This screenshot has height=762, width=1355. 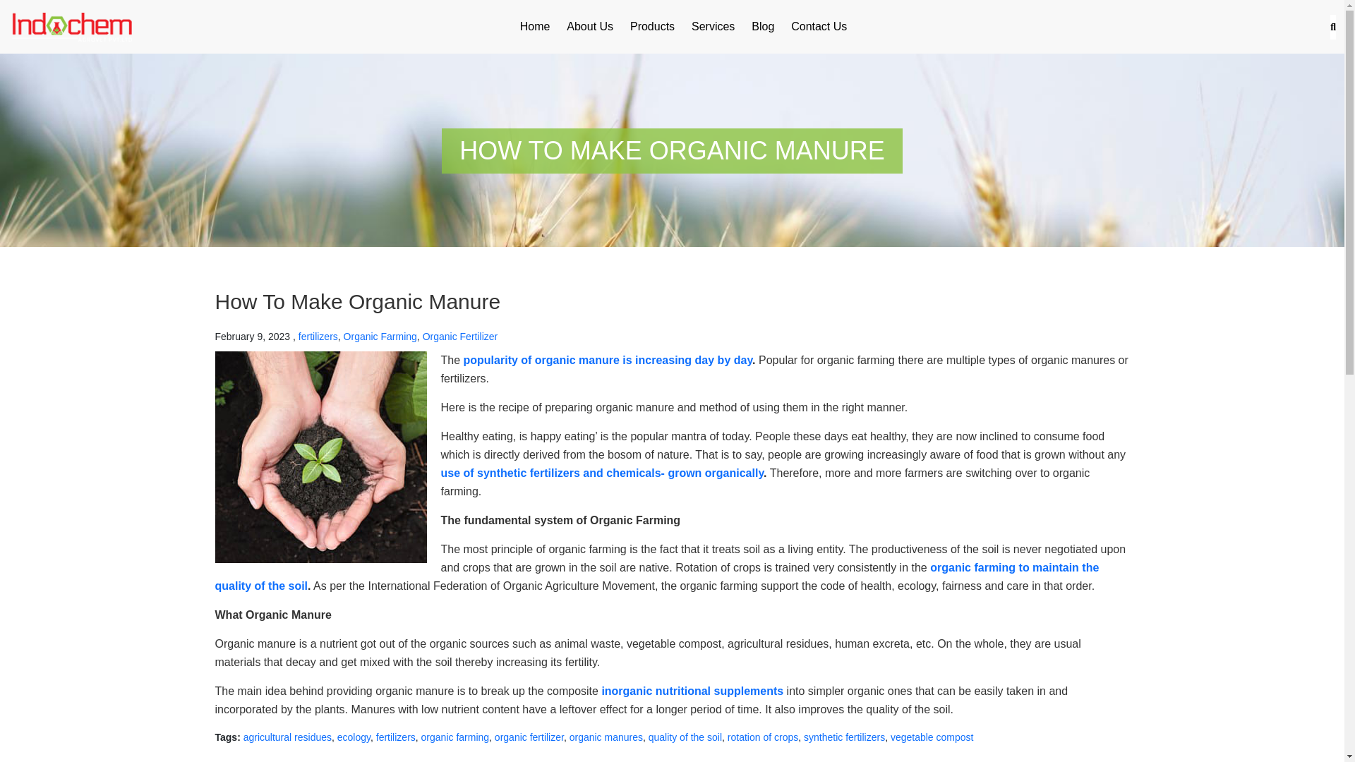 I want to click on inorganic nutritional supplements, so click(x=692, y=691).